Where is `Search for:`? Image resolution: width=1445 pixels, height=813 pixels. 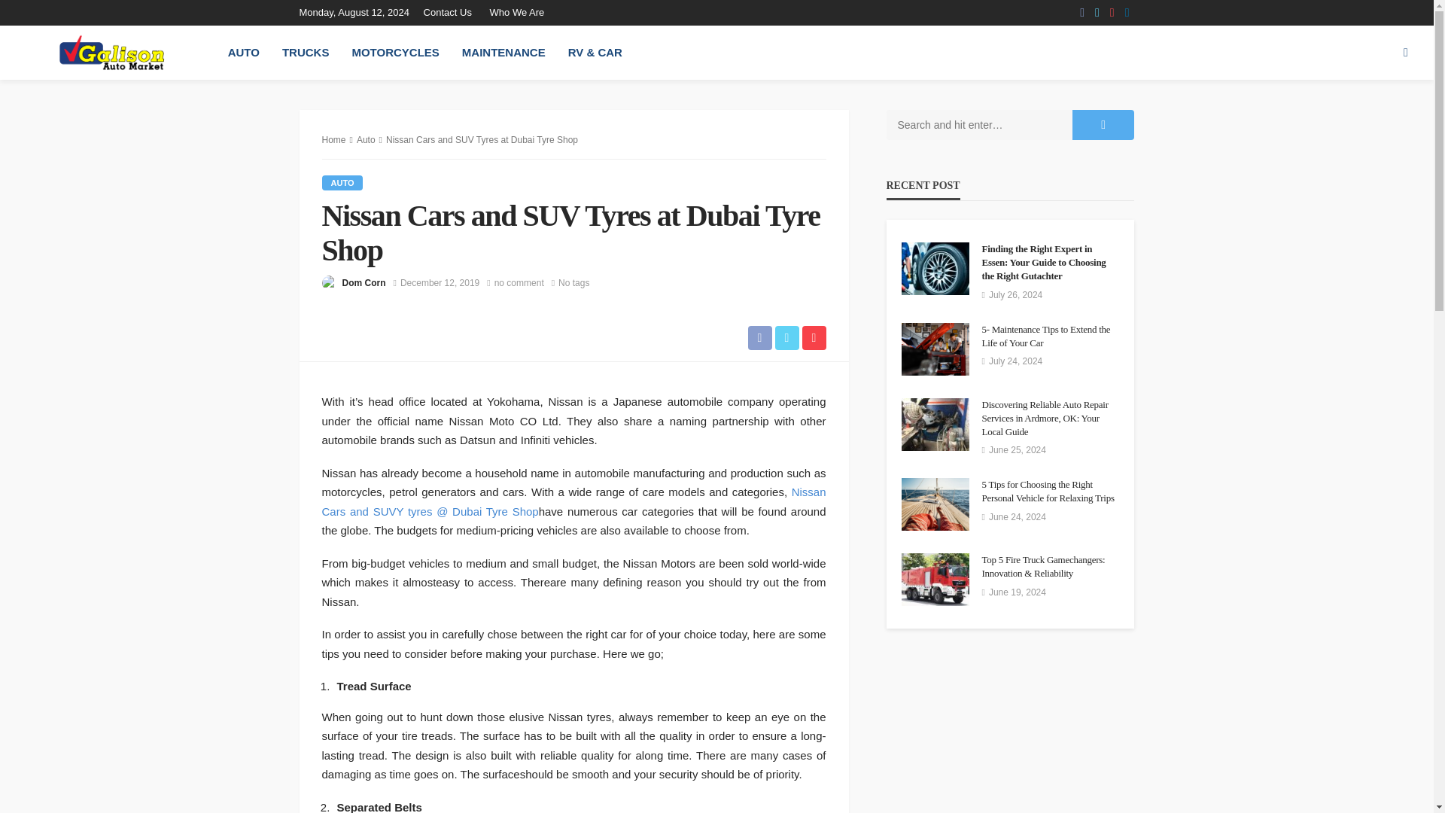 Search for: is located at coordinates (979, 124).